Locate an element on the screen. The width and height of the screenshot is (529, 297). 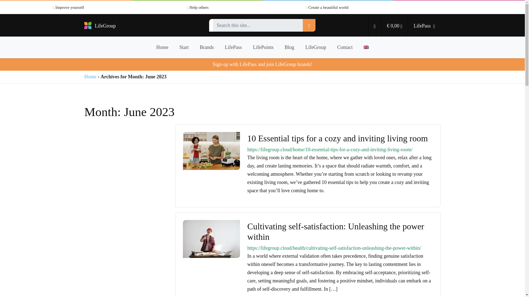
Cultivating self-satisfaction: Unleashing the power within is located at coordinates (336, 232).